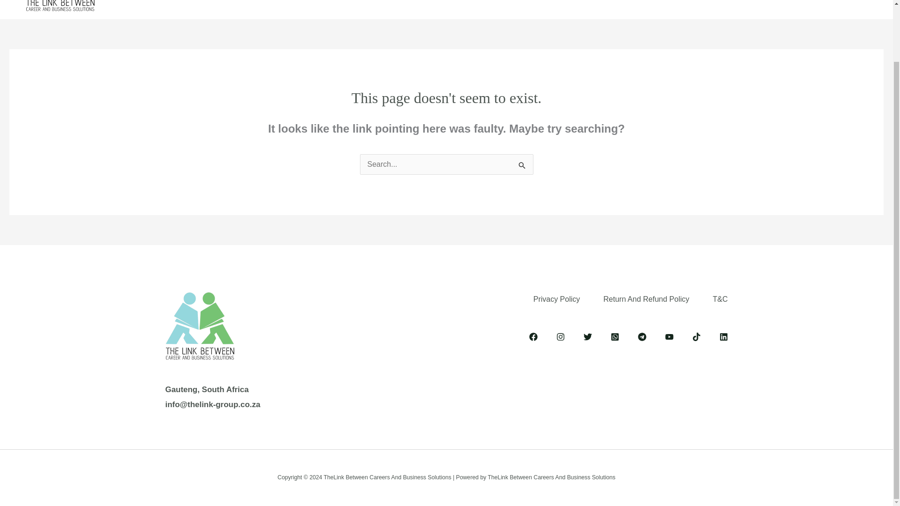 This screenshot has width=900, height=506. I want to click on SERVICES, so click(372, 3).